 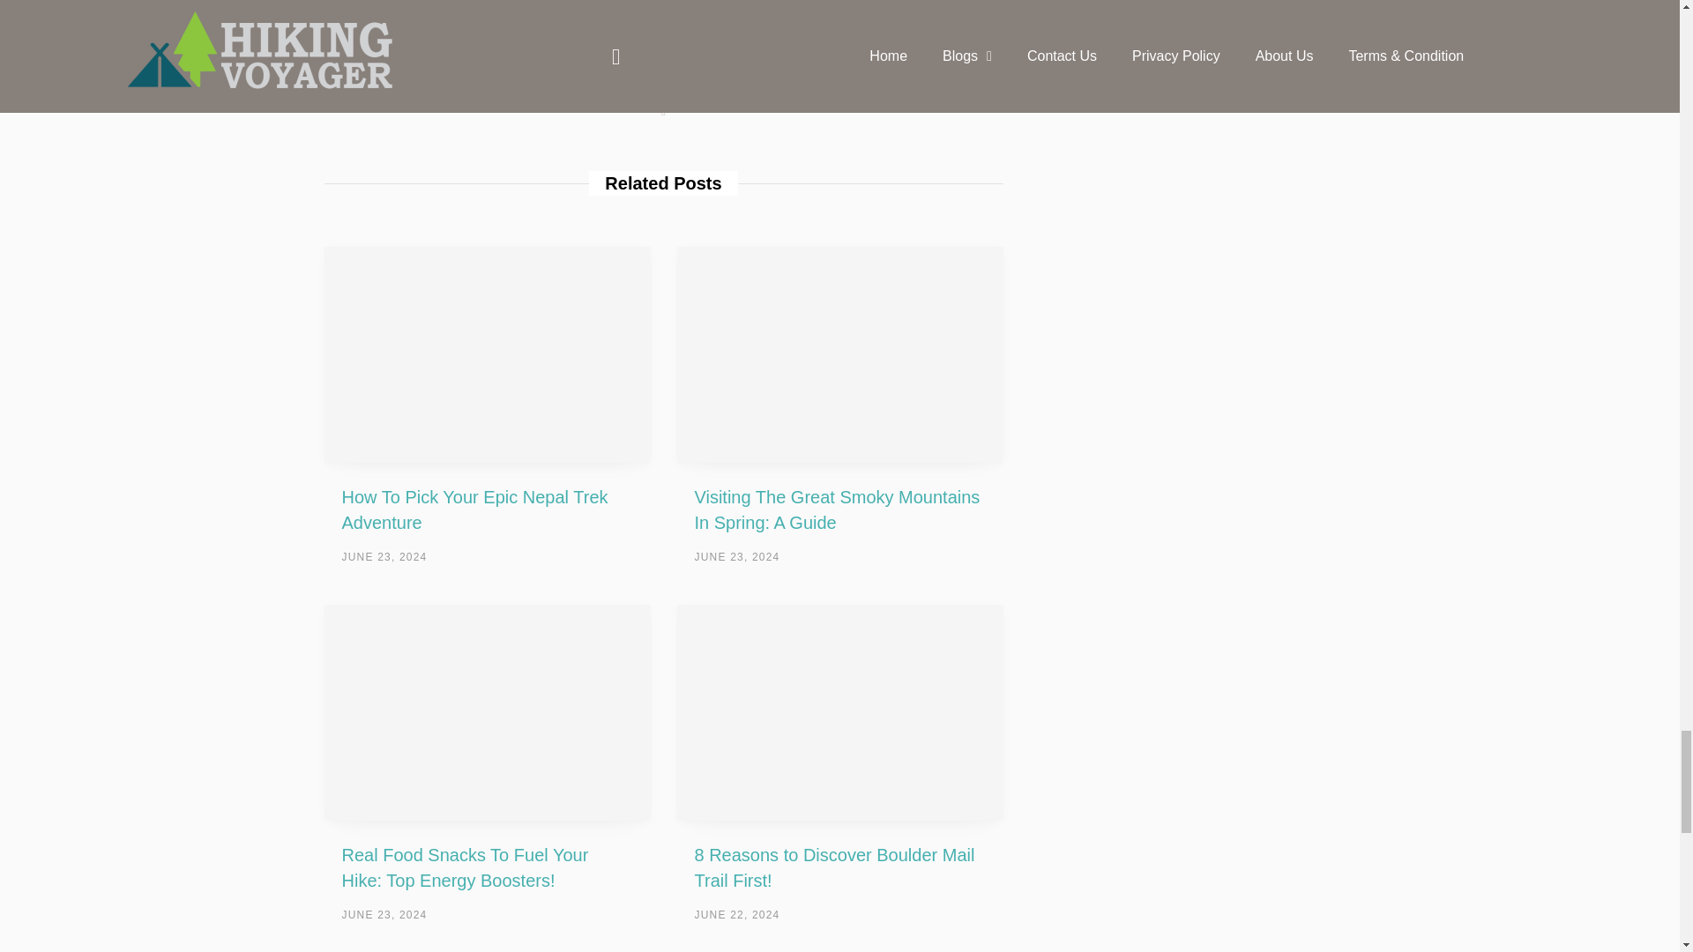 What do you see at coordinates (663, 63) in the screenshot?
I see `Posts by Steven Johnson` at bounding box center [663, 63].